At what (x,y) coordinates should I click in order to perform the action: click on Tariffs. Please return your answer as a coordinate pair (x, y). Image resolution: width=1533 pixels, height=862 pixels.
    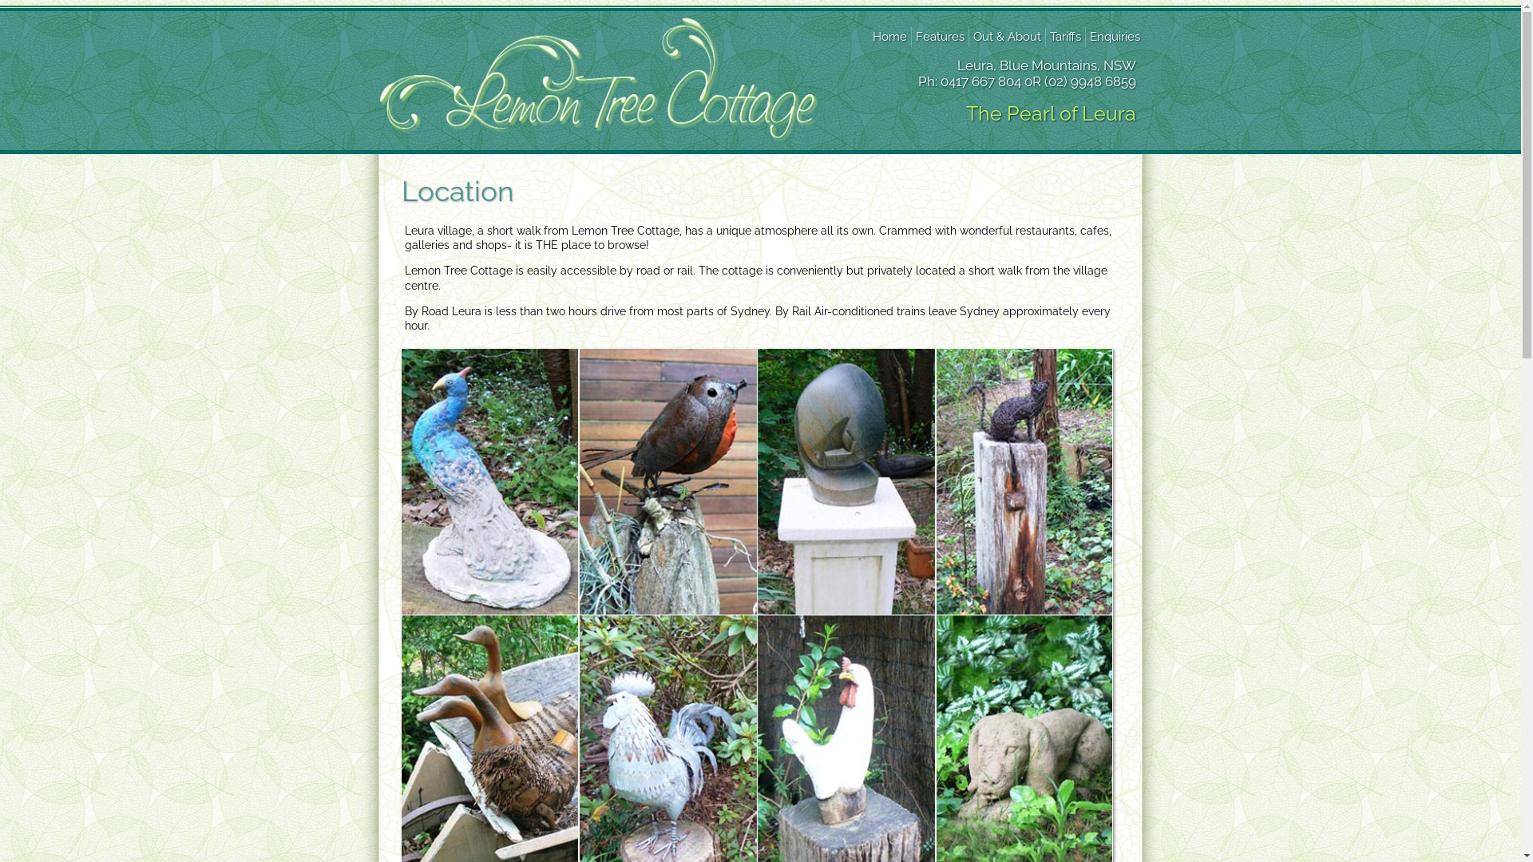
    Looking at the image, I should click on (1065, 37).